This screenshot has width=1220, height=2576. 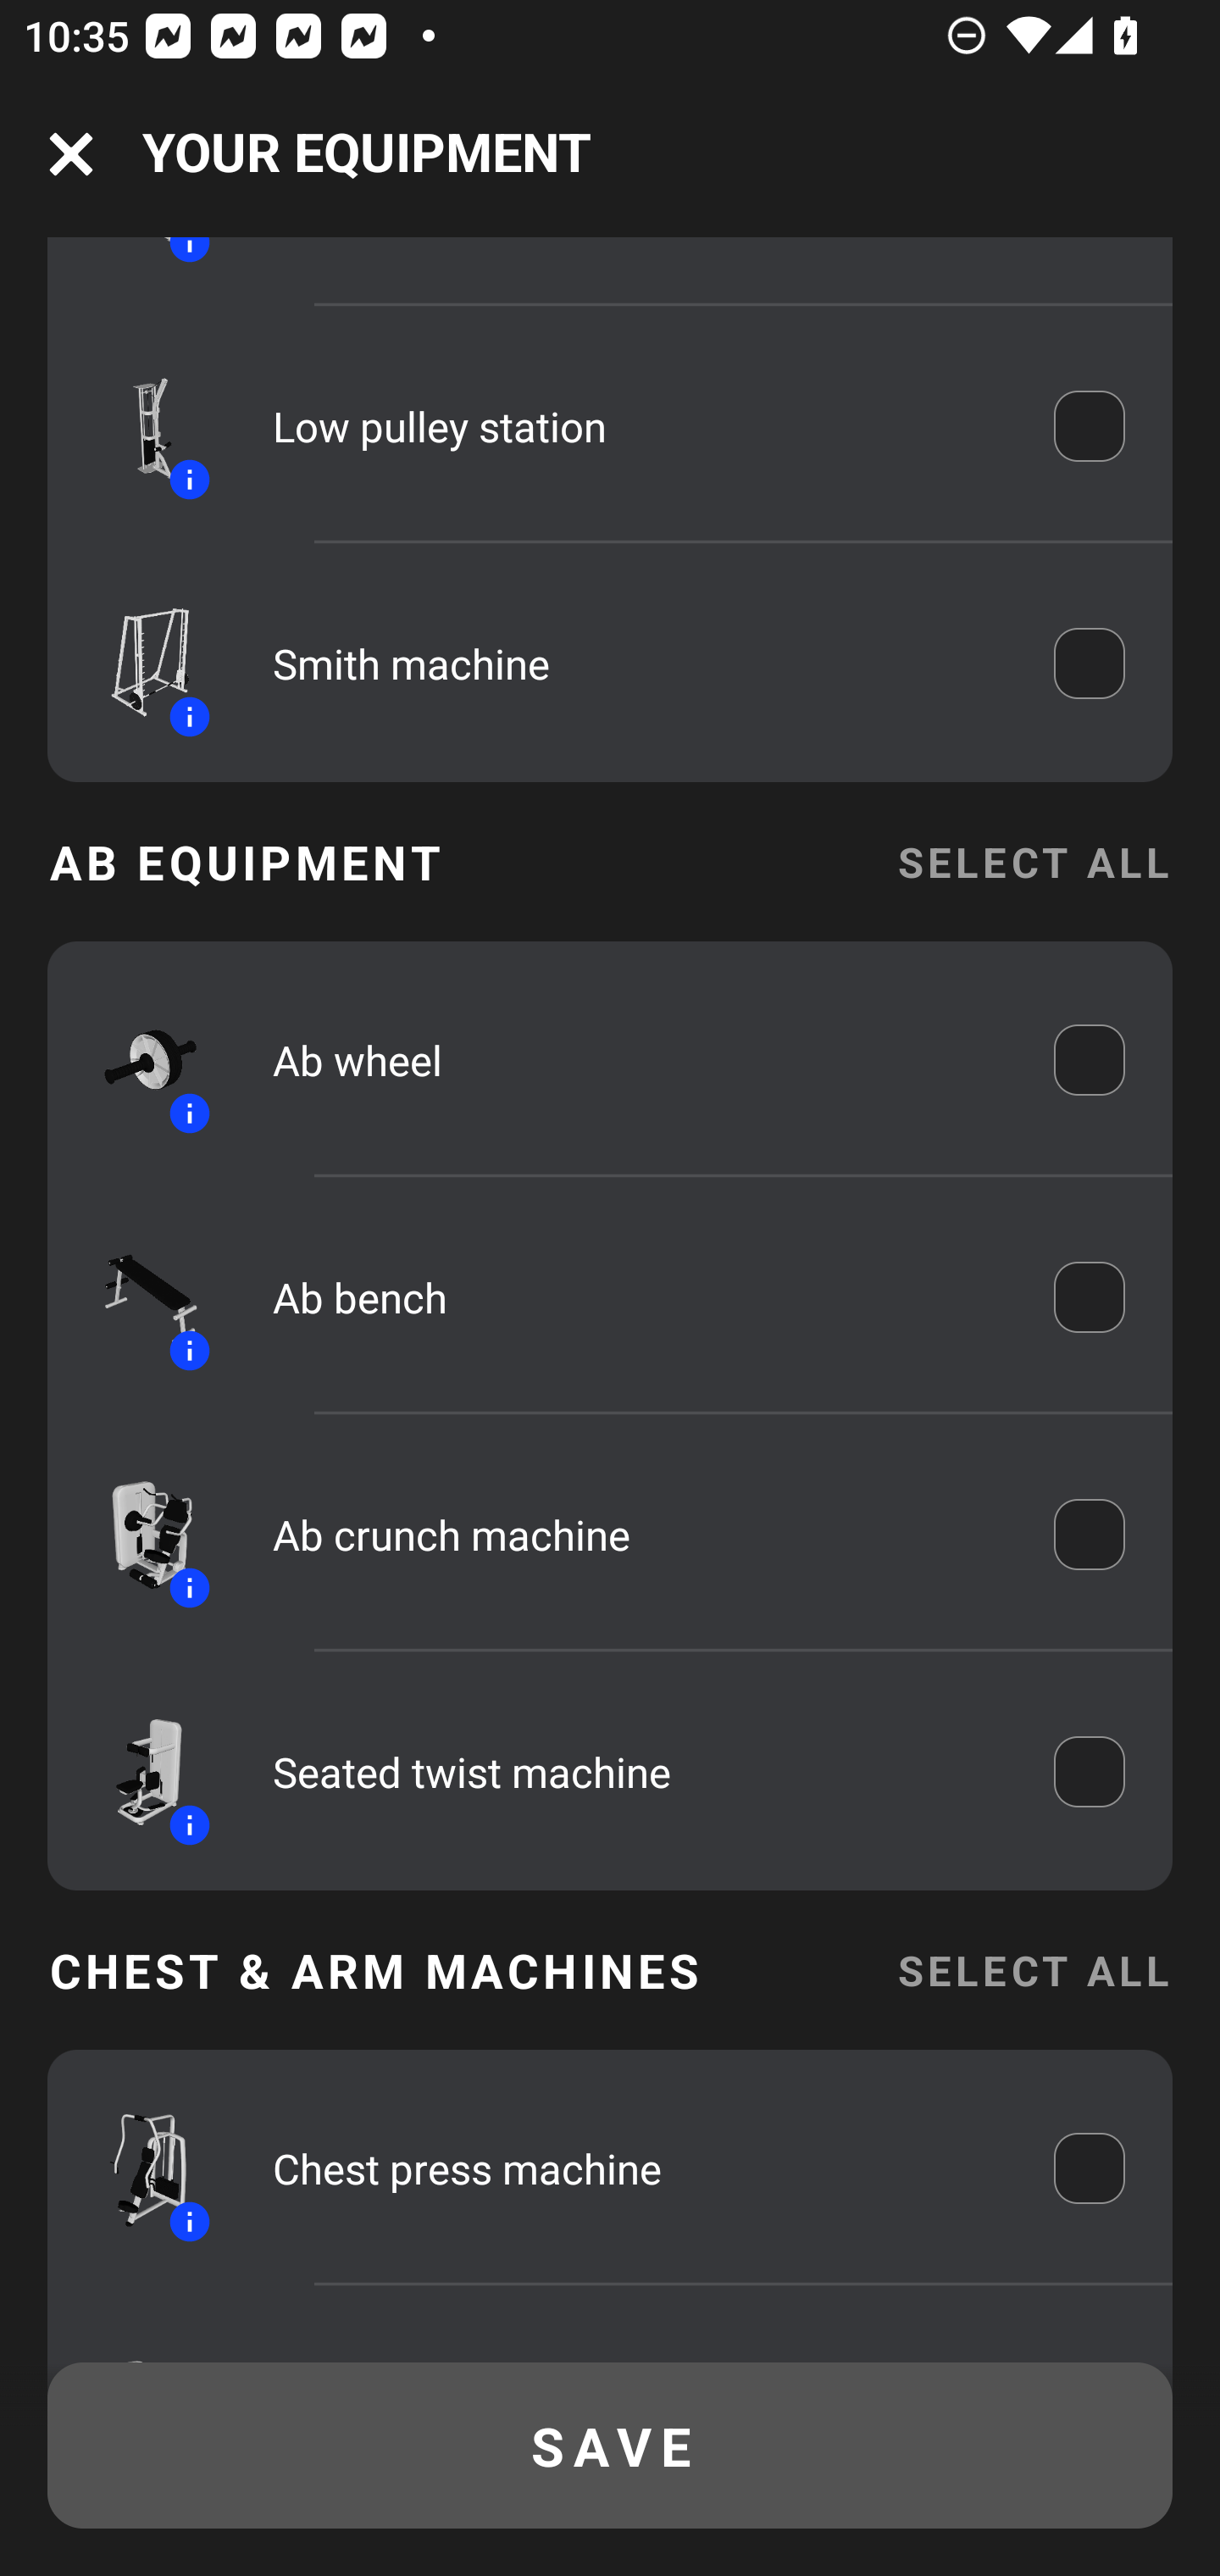 I want to click on Chest press machine, so click(x=640, y=2168).